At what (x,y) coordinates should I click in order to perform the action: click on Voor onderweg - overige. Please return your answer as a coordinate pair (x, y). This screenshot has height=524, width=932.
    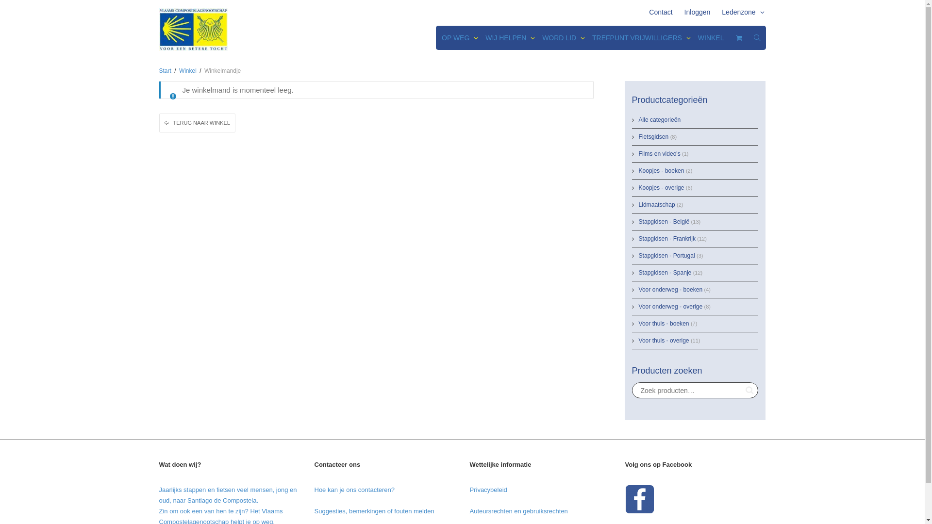
    Looking at the image, I should click on (671, 307).